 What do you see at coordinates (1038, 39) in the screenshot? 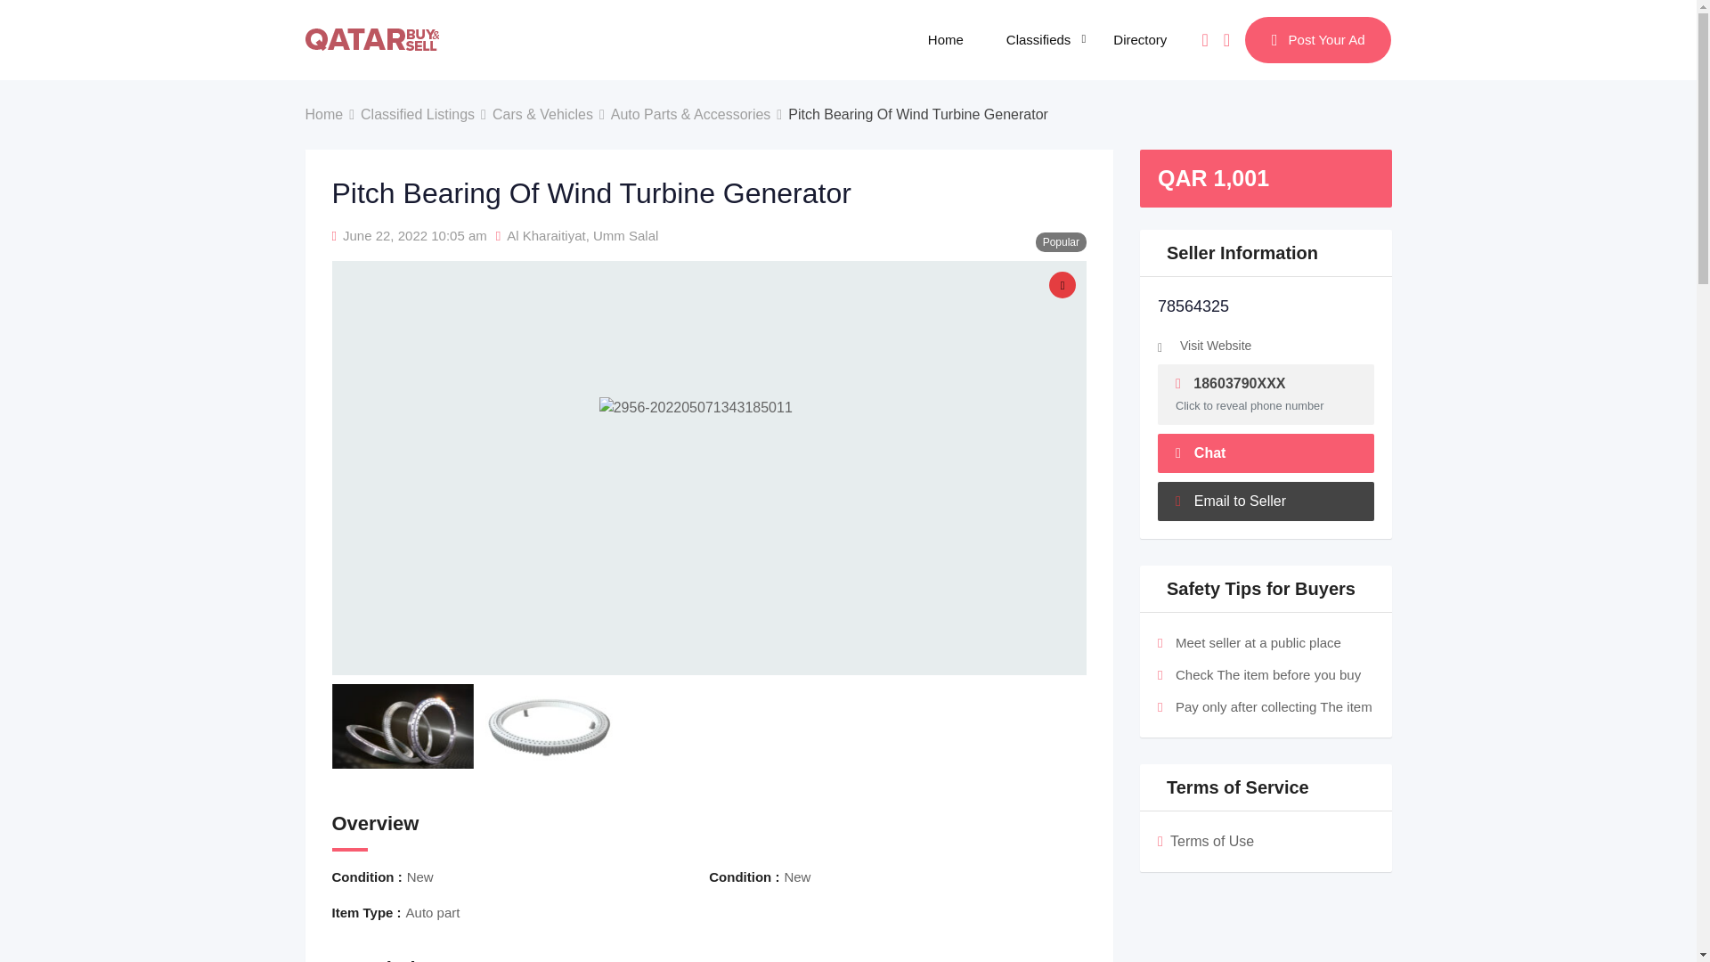
I see `Classifieds` at bounding box center [1038, 39].